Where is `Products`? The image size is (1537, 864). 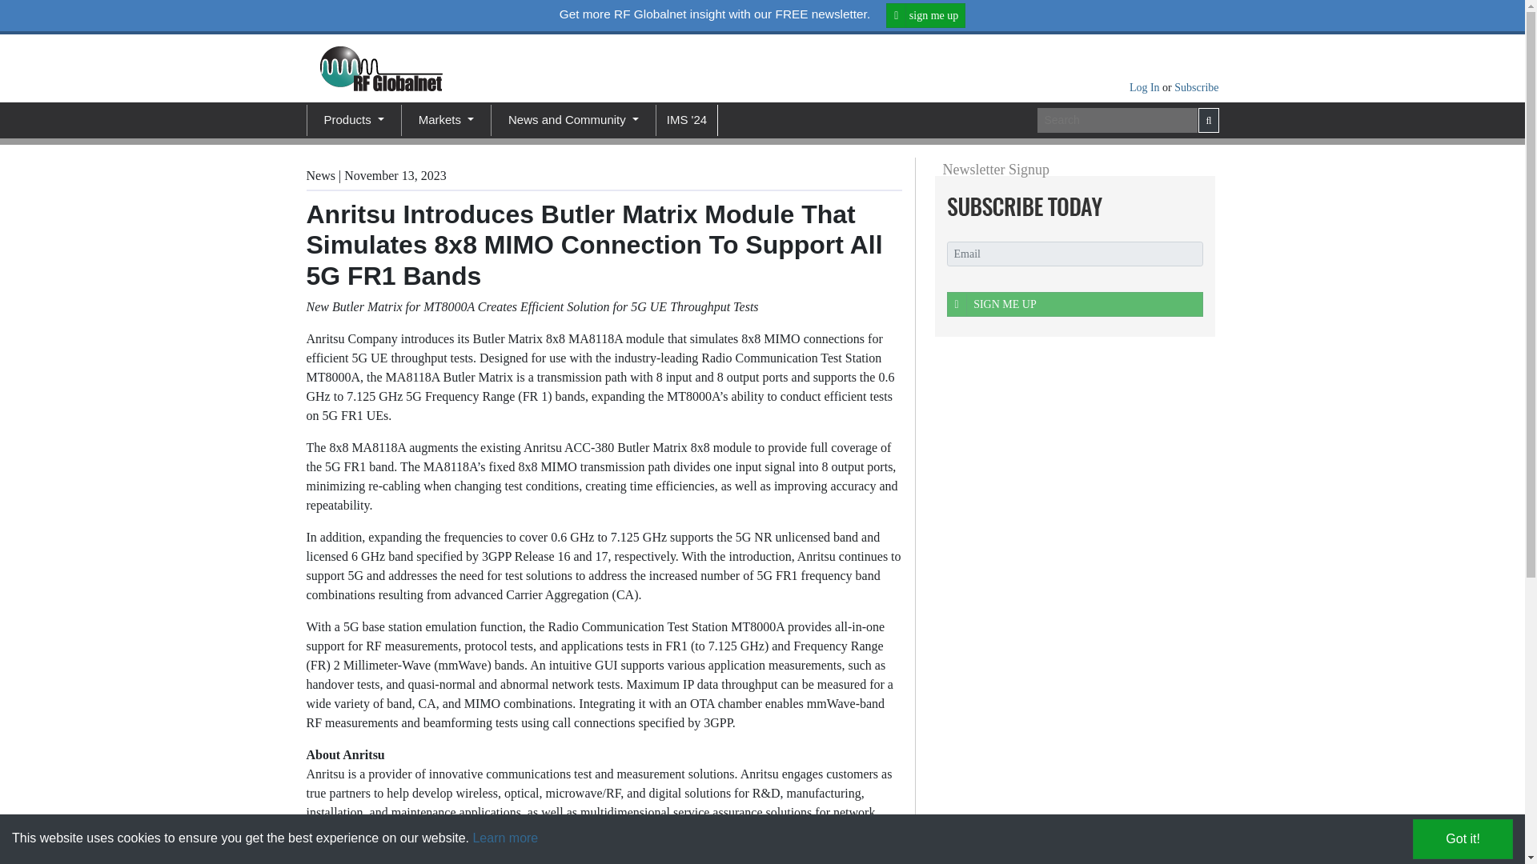 Products is located at coordinates (353, 120).